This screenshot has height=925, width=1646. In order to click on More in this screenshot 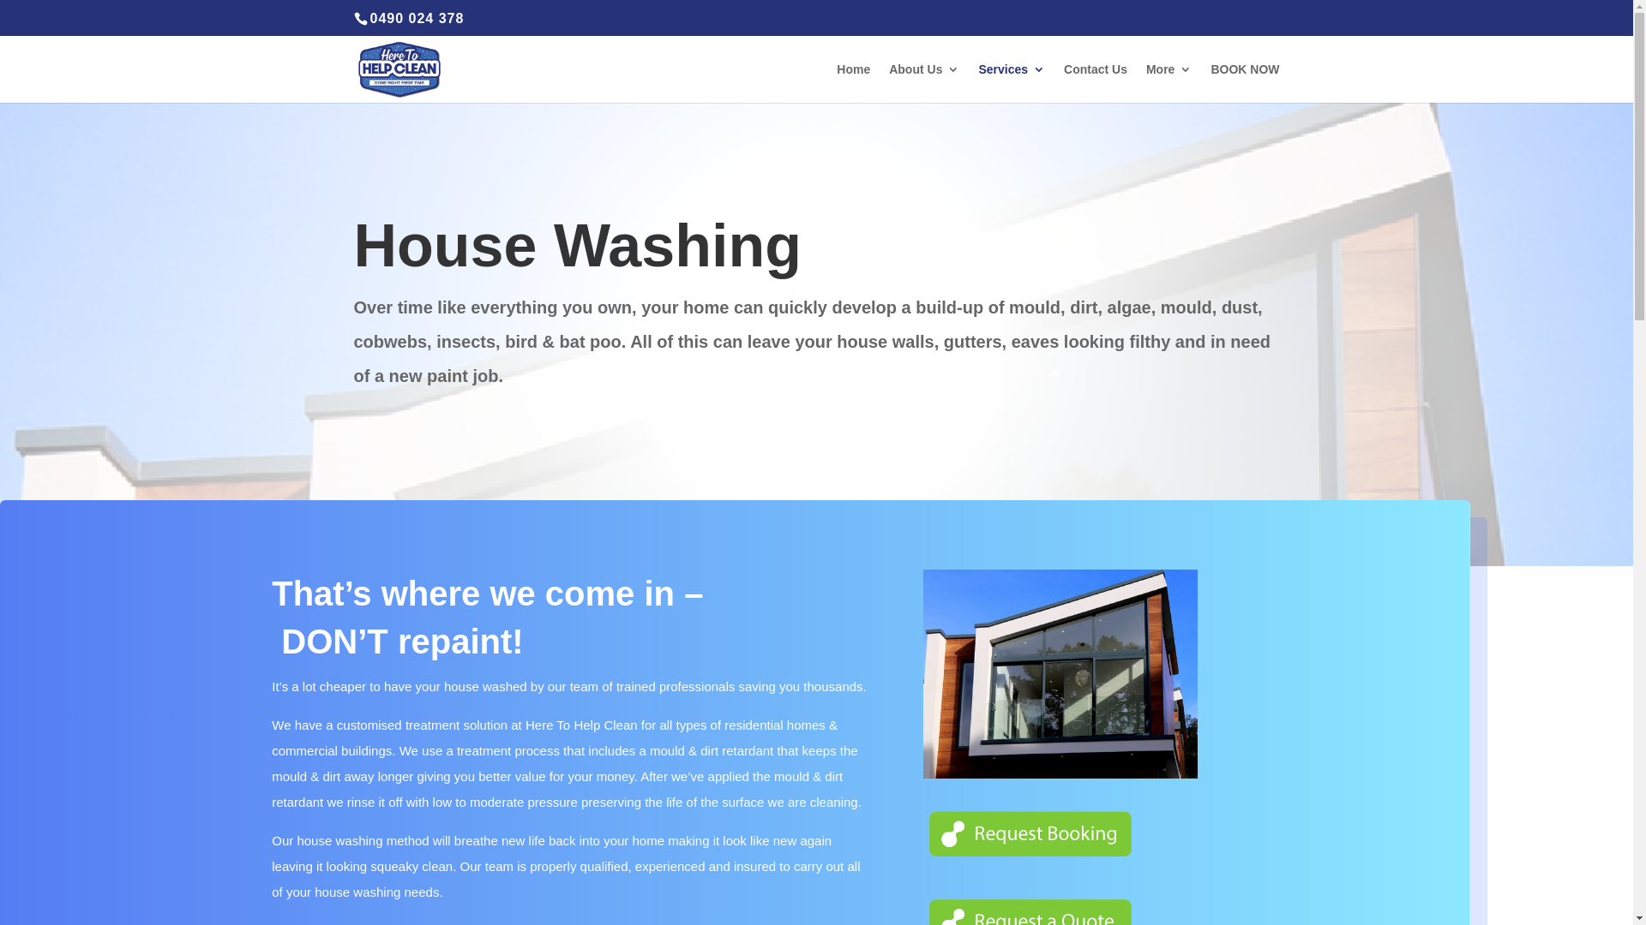, I will do `click(1169, 83)`.